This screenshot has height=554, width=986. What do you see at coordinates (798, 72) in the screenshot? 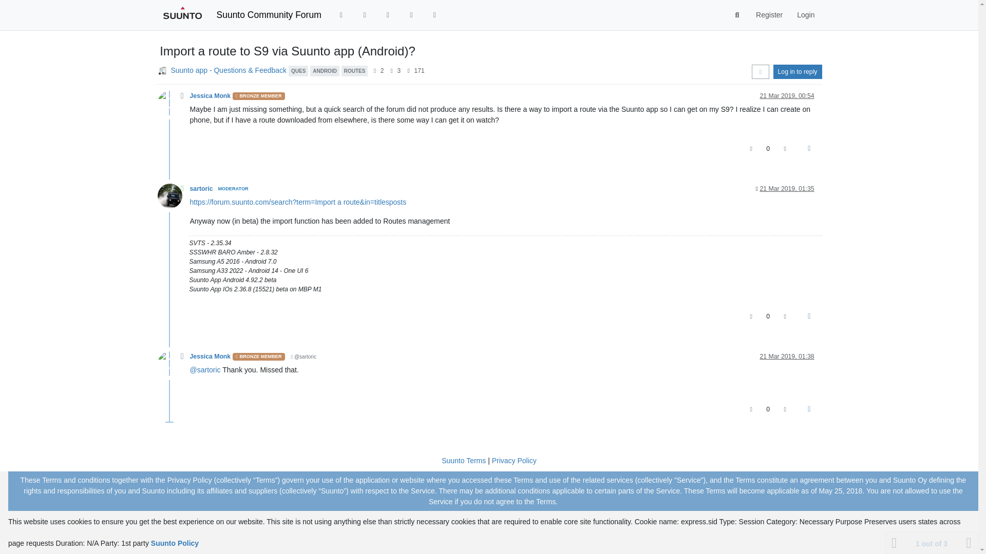
I see `Log in to reply` at bounding box center [798, 72].